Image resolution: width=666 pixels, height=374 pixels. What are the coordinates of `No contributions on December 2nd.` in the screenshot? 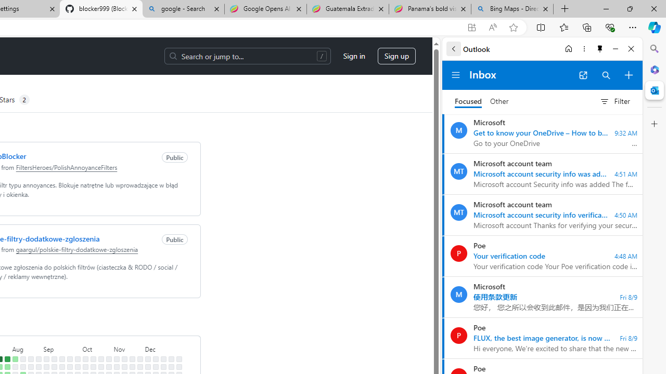 It's located at (148, 367).